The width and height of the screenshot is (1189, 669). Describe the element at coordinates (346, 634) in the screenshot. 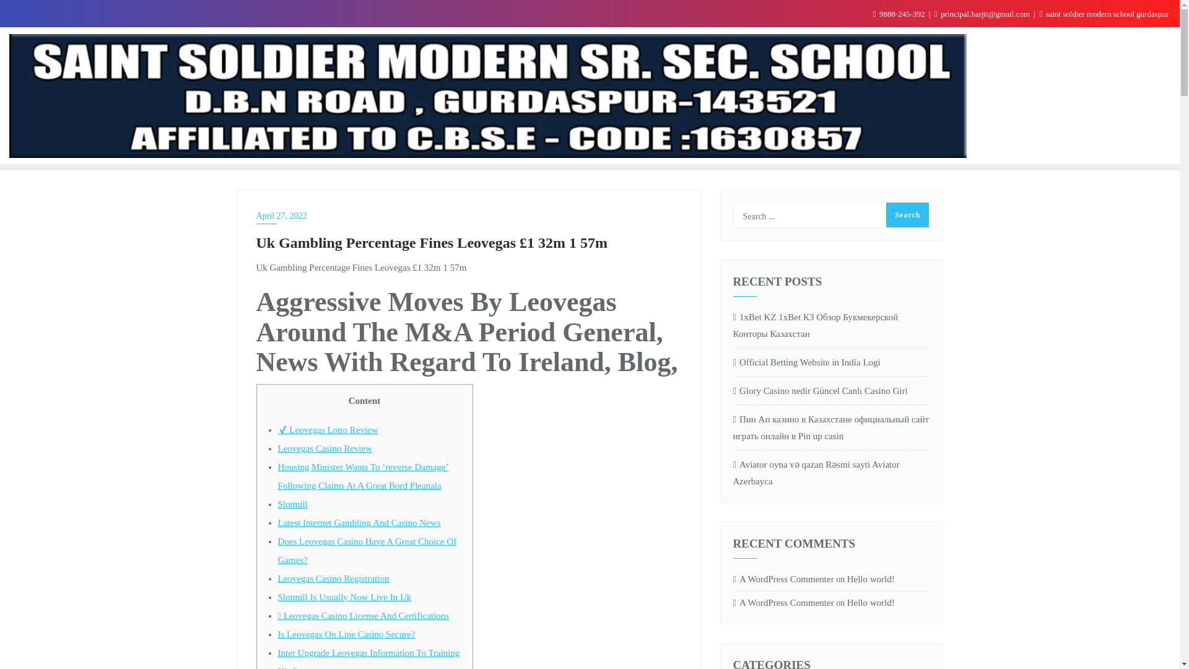

I see `Is Leovegas On Line Casino Secure?` at that location.